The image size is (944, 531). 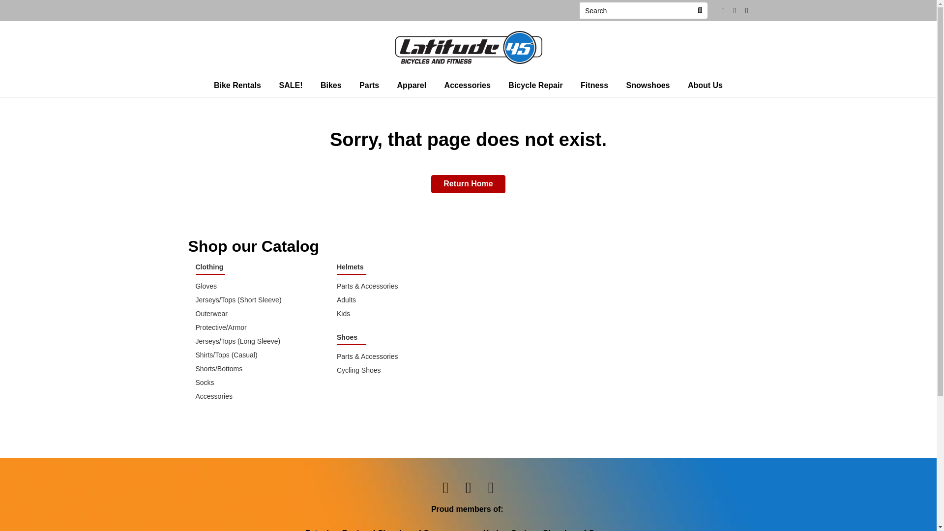 I want to click on Search, so click(x=635, y=10).